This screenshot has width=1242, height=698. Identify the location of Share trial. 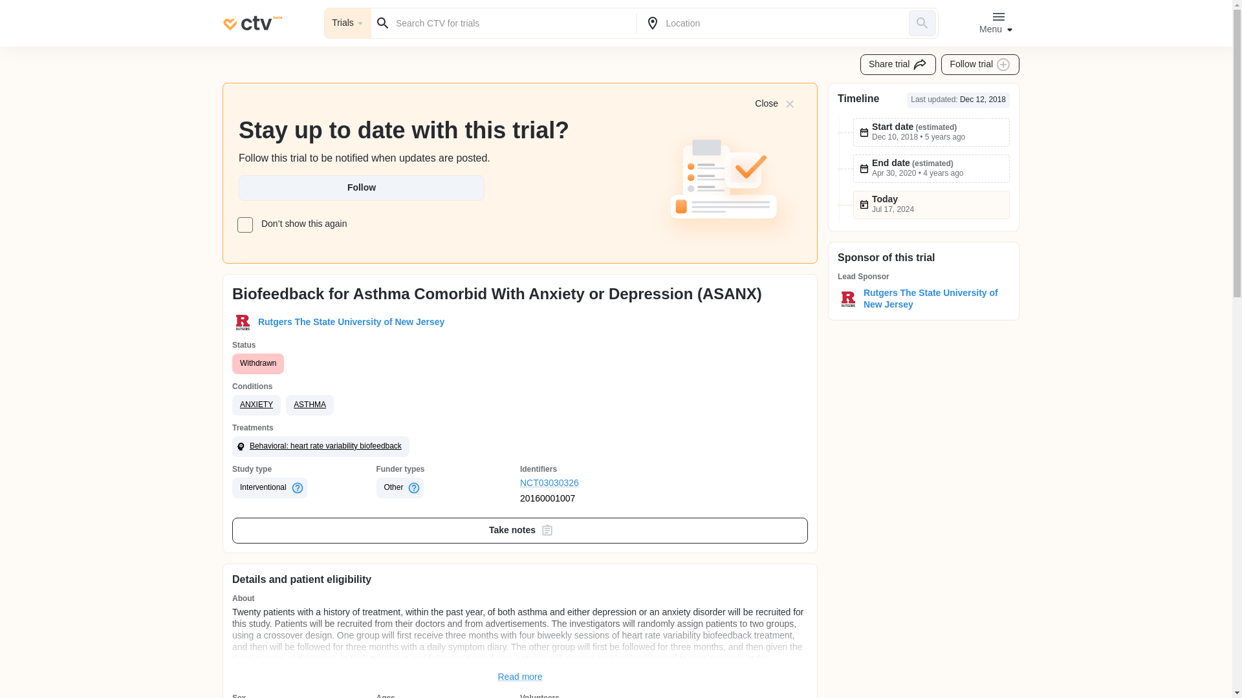
(898, 65).